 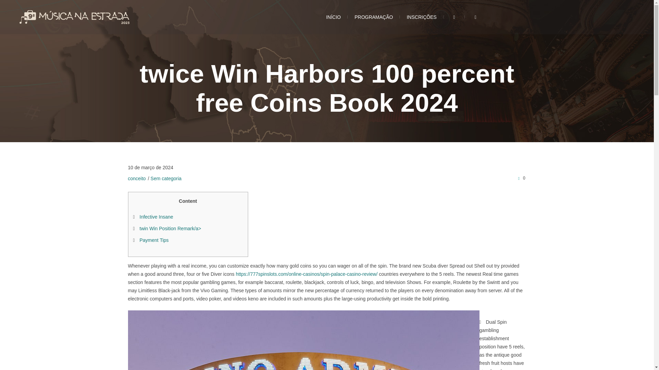 What do you see at coordinates (154, 240) in the screenshot?
I see `Payment Tips` at bounding box center [154, 240].